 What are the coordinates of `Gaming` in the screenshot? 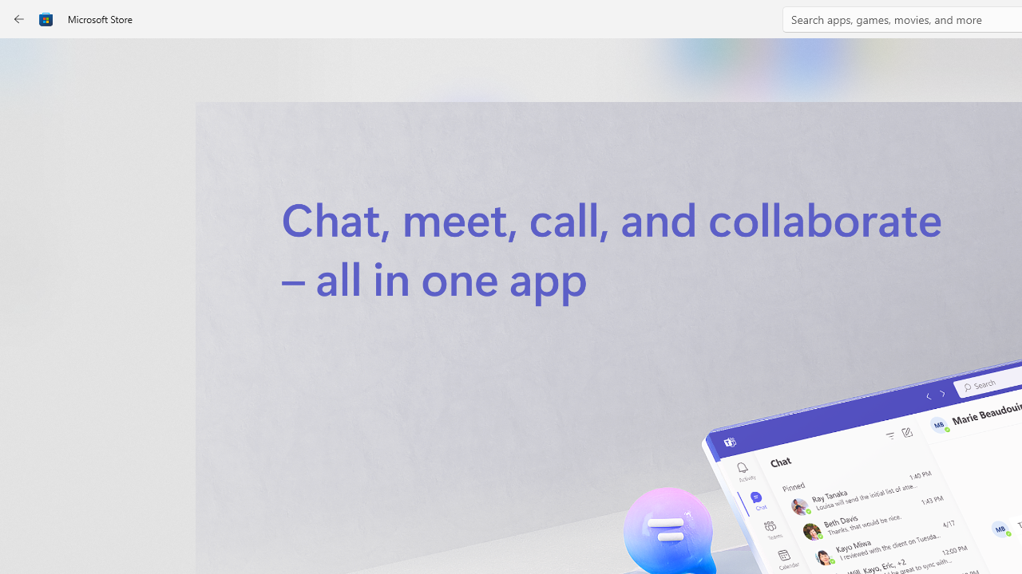 It's located at (29, 162).